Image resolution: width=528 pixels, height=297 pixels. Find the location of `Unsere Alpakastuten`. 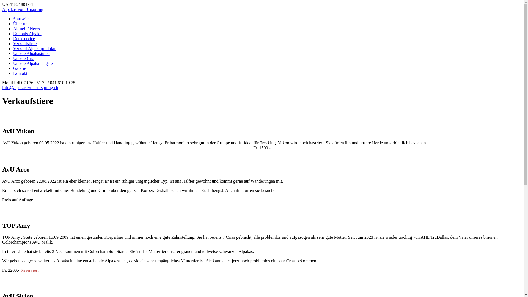

Unsere Alpakastuten is located at coordinates (31, 53).